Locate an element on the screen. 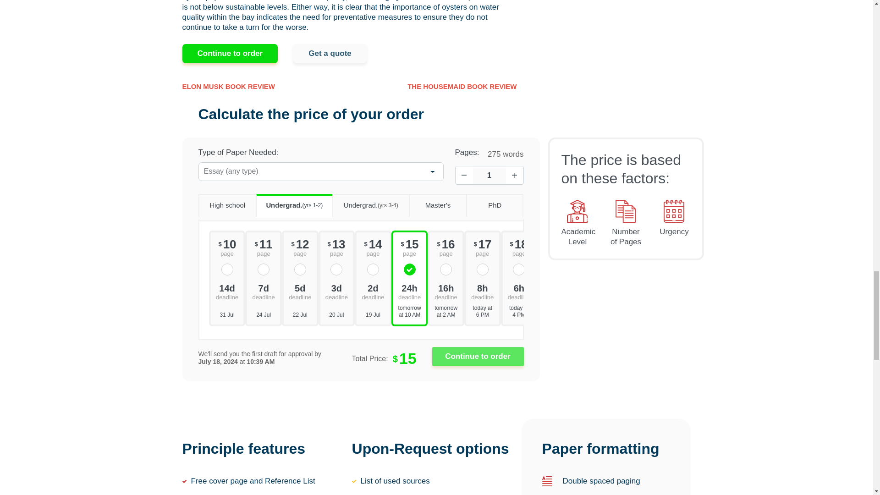  2 days is located at coordinates (373, 291).